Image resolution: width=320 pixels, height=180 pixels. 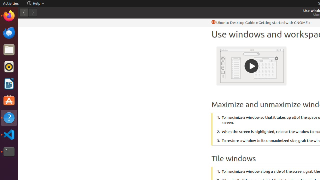 I want to click on Terminal, so click(x=9, y=152).